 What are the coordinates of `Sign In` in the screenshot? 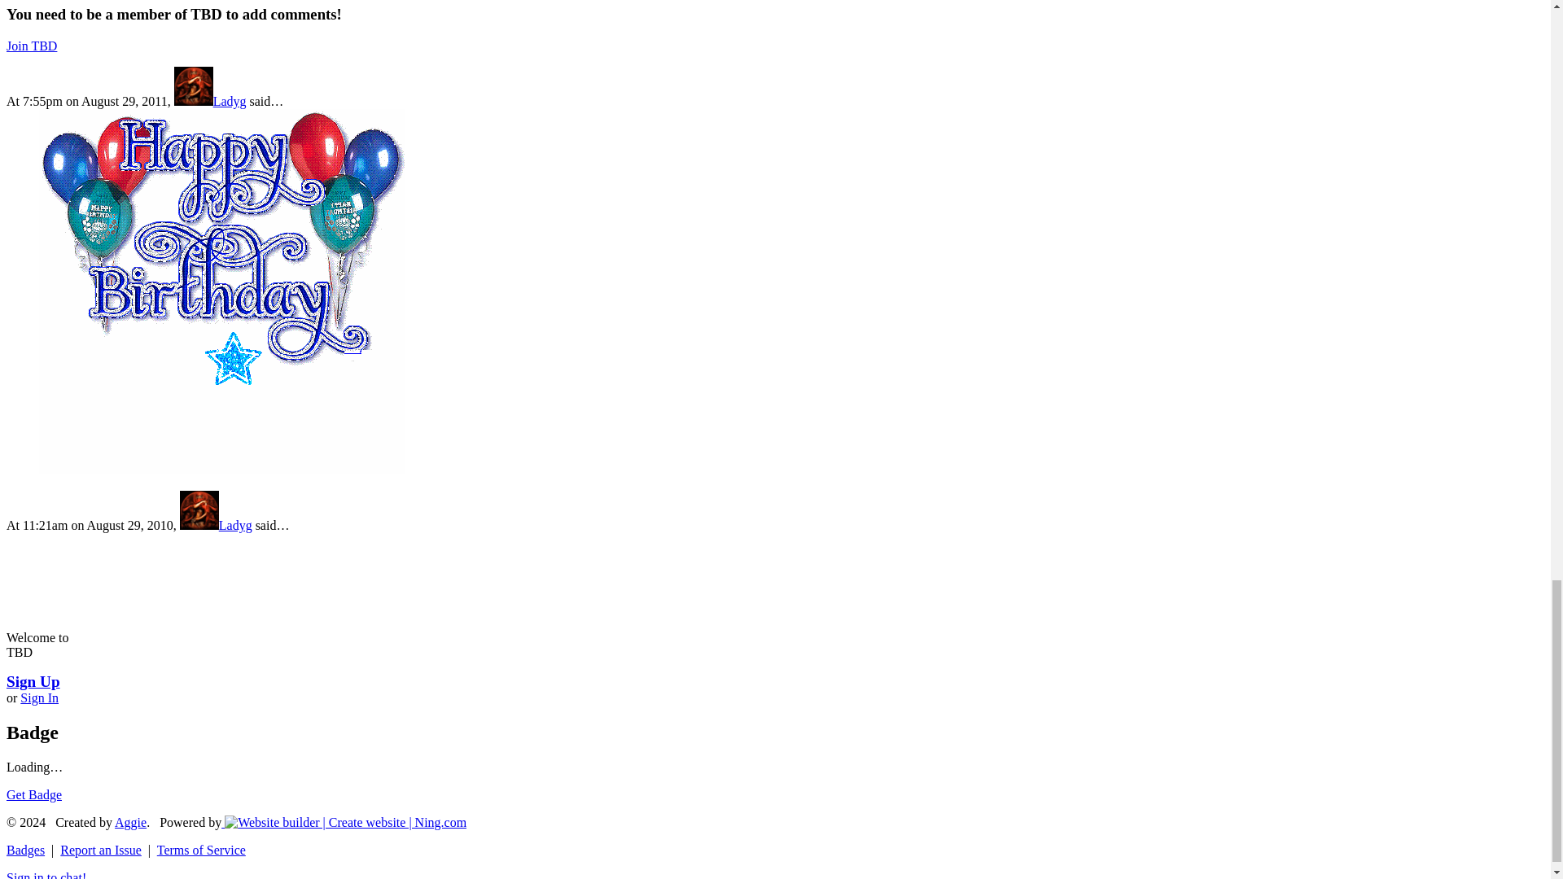 It's located at (39, 698).